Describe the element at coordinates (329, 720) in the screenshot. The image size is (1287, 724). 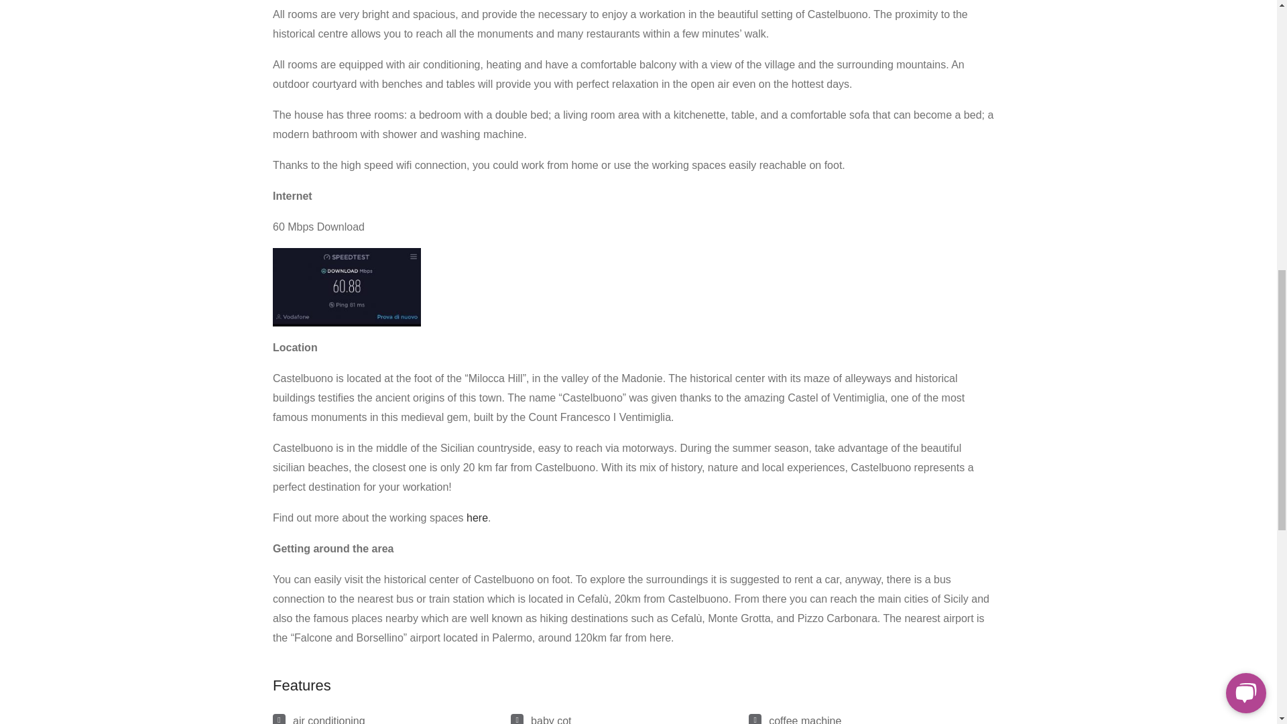
I see `air conditioning` at that location.